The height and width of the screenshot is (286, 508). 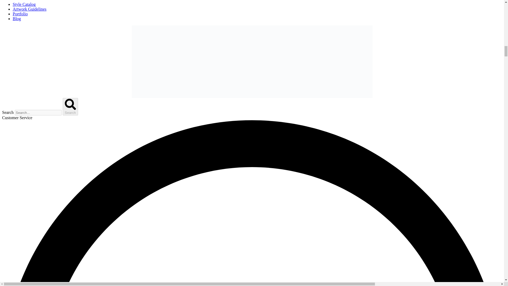 I want to click on Portfolio, so click(x=20, y=14).